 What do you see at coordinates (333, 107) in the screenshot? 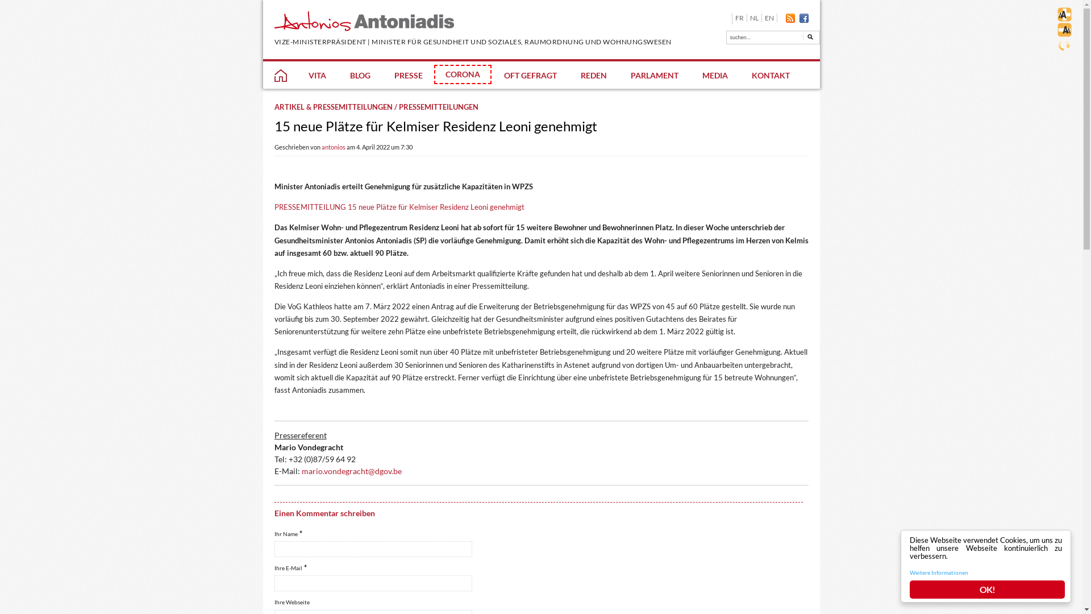
I see `ARTIKEL & PRESSEMITTEILUNGEN` at bounding box center [333, 107].